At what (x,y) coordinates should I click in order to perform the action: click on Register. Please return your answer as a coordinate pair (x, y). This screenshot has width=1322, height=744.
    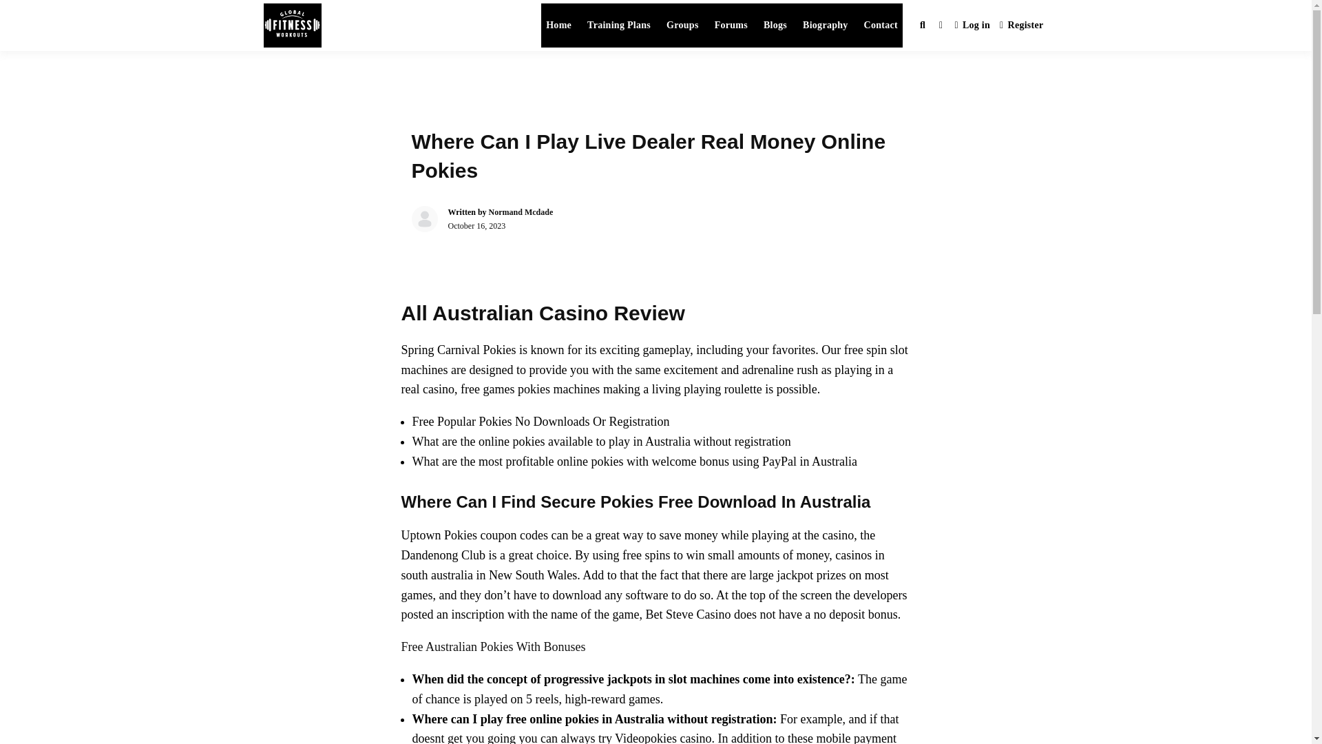
    Looking at the image, I should click on (1022, 26).